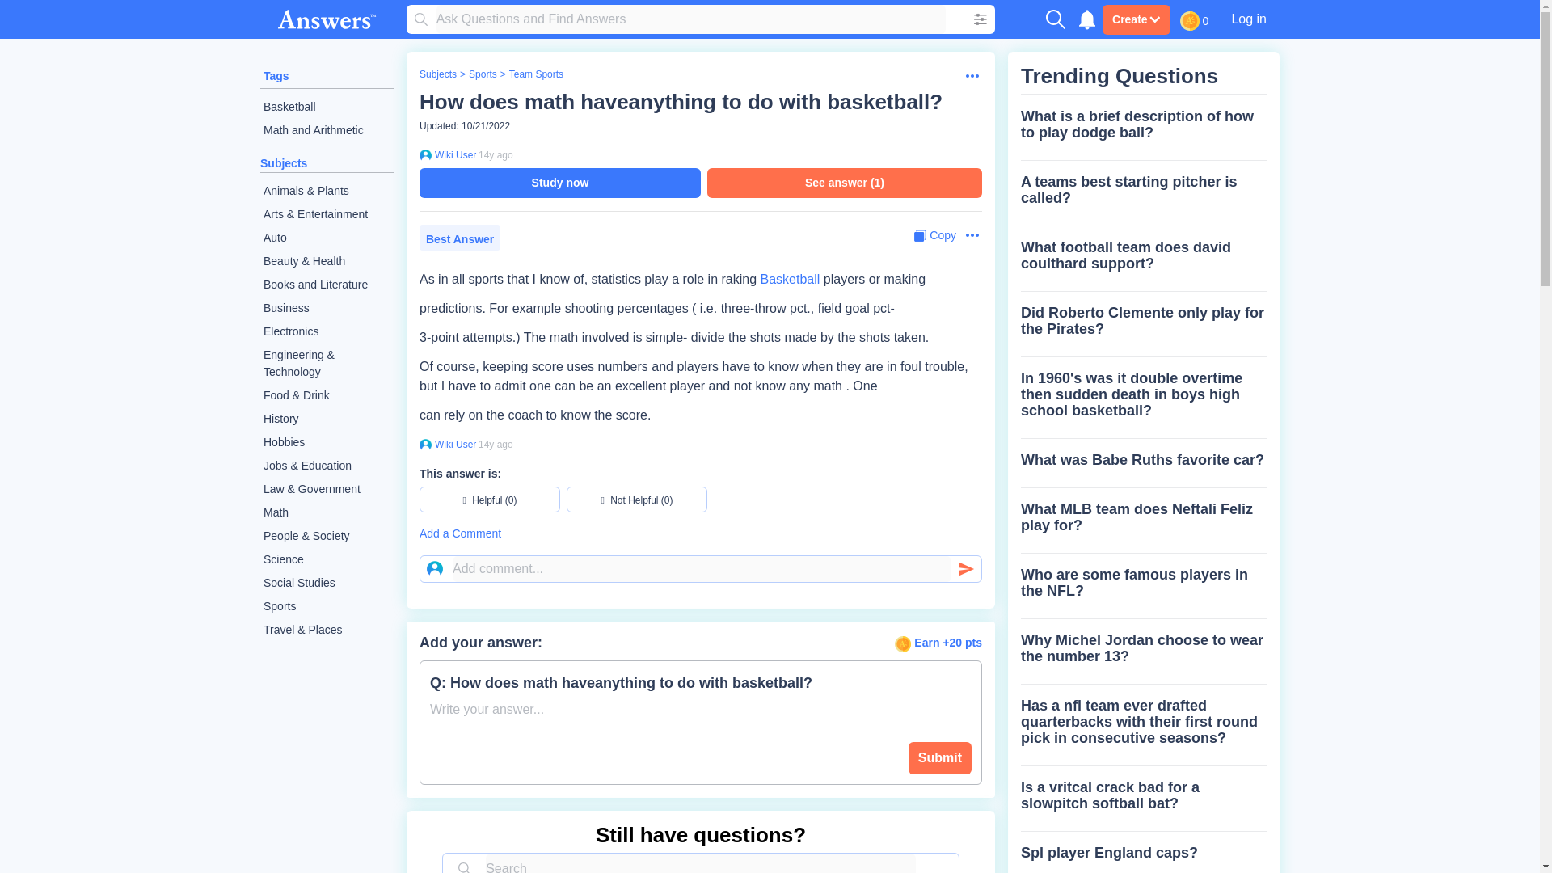  What do you see at coordinates (1136, 19) in the screenshot?
I see `Create` at bounding box center [1136, 19].